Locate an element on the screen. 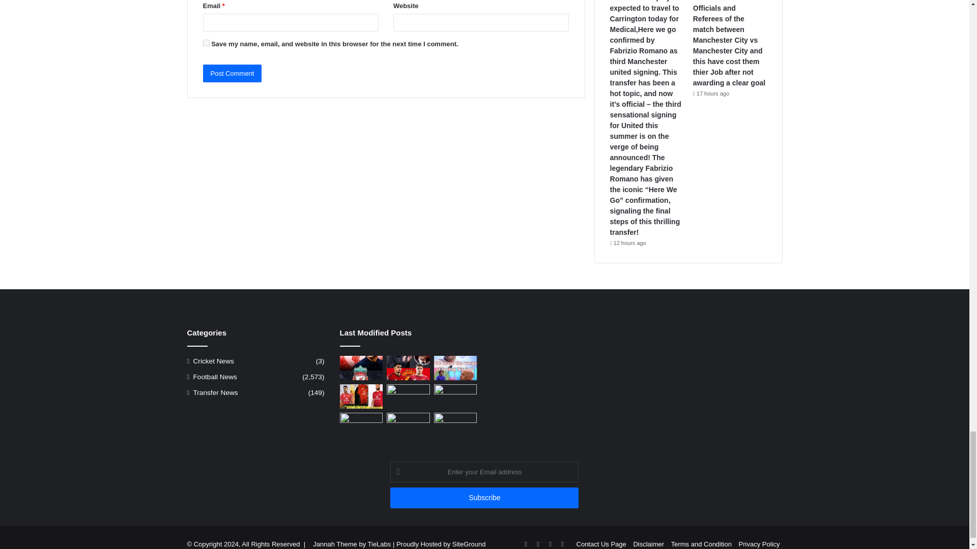  yes is located at coordinates (206, 43).